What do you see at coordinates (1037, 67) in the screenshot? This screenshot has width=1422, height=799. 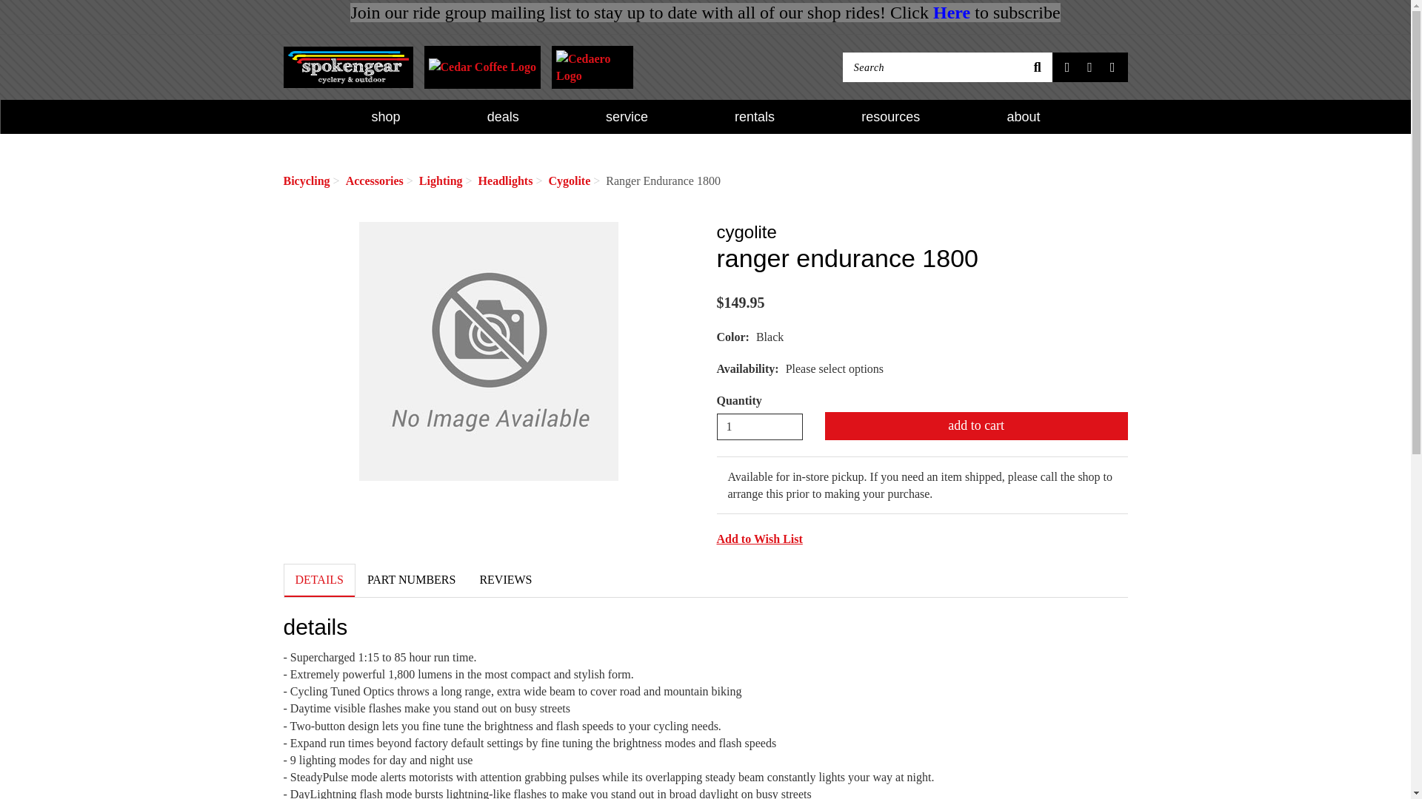 I see `search` at bounding box center [1037, 67].